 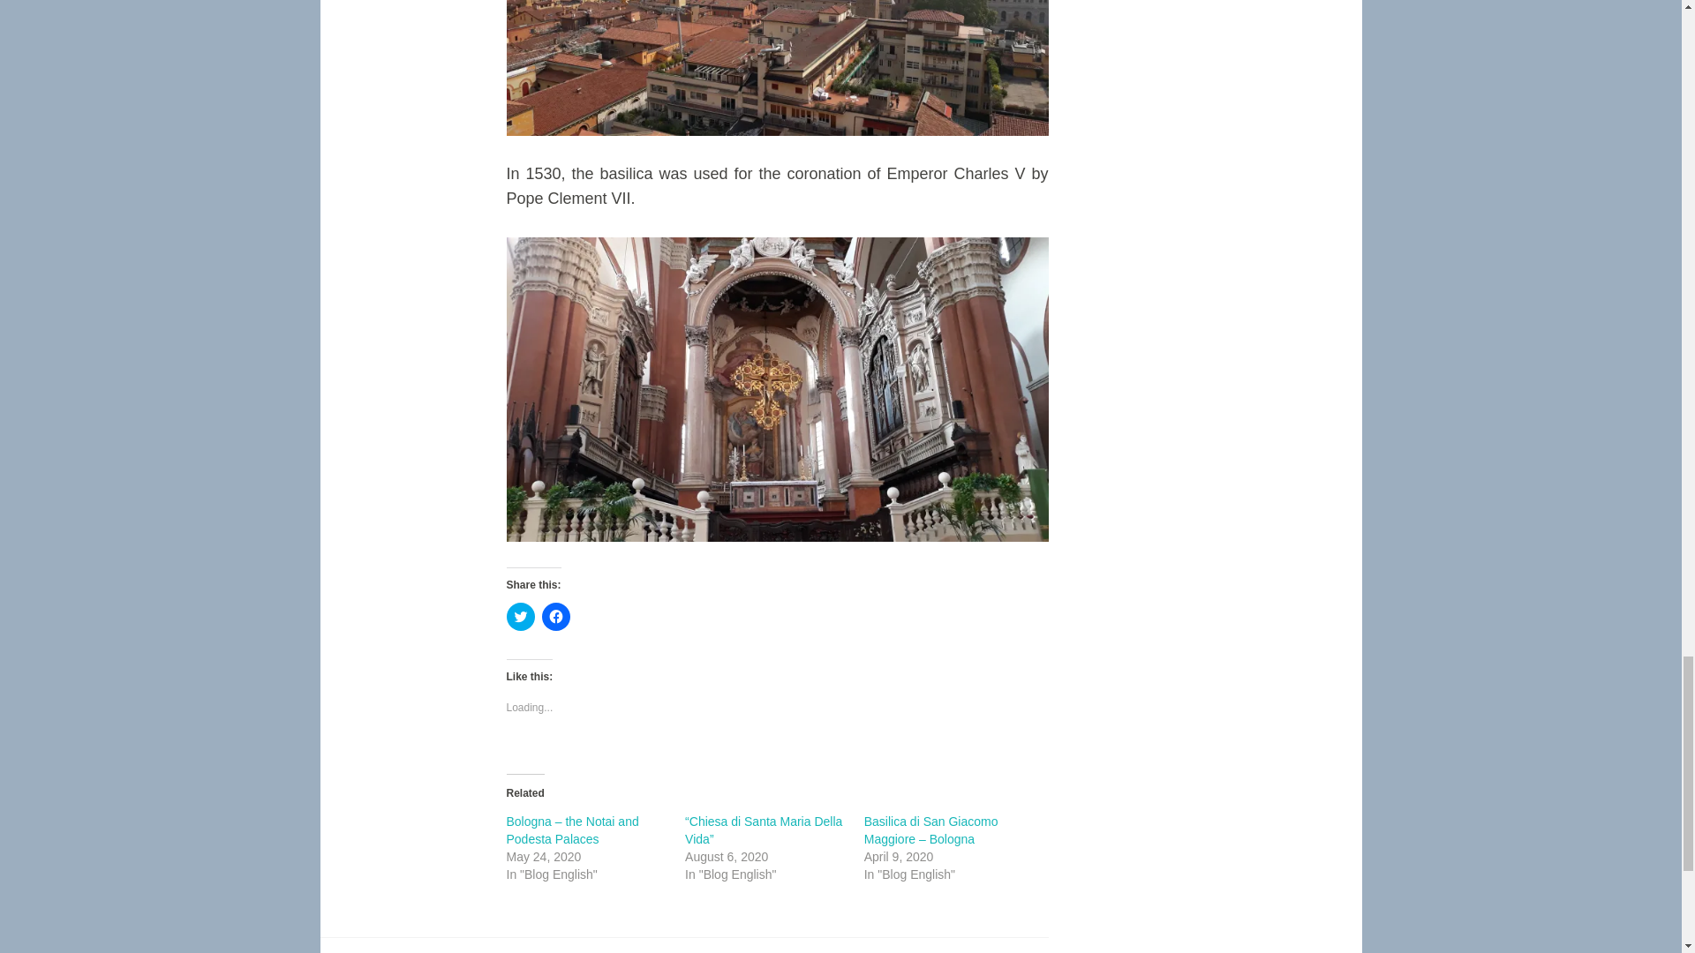 What do you see at coordinates (521, 616) in the screenshot?
I see `Click to share on Twitter` at bounding box center [521, 616].